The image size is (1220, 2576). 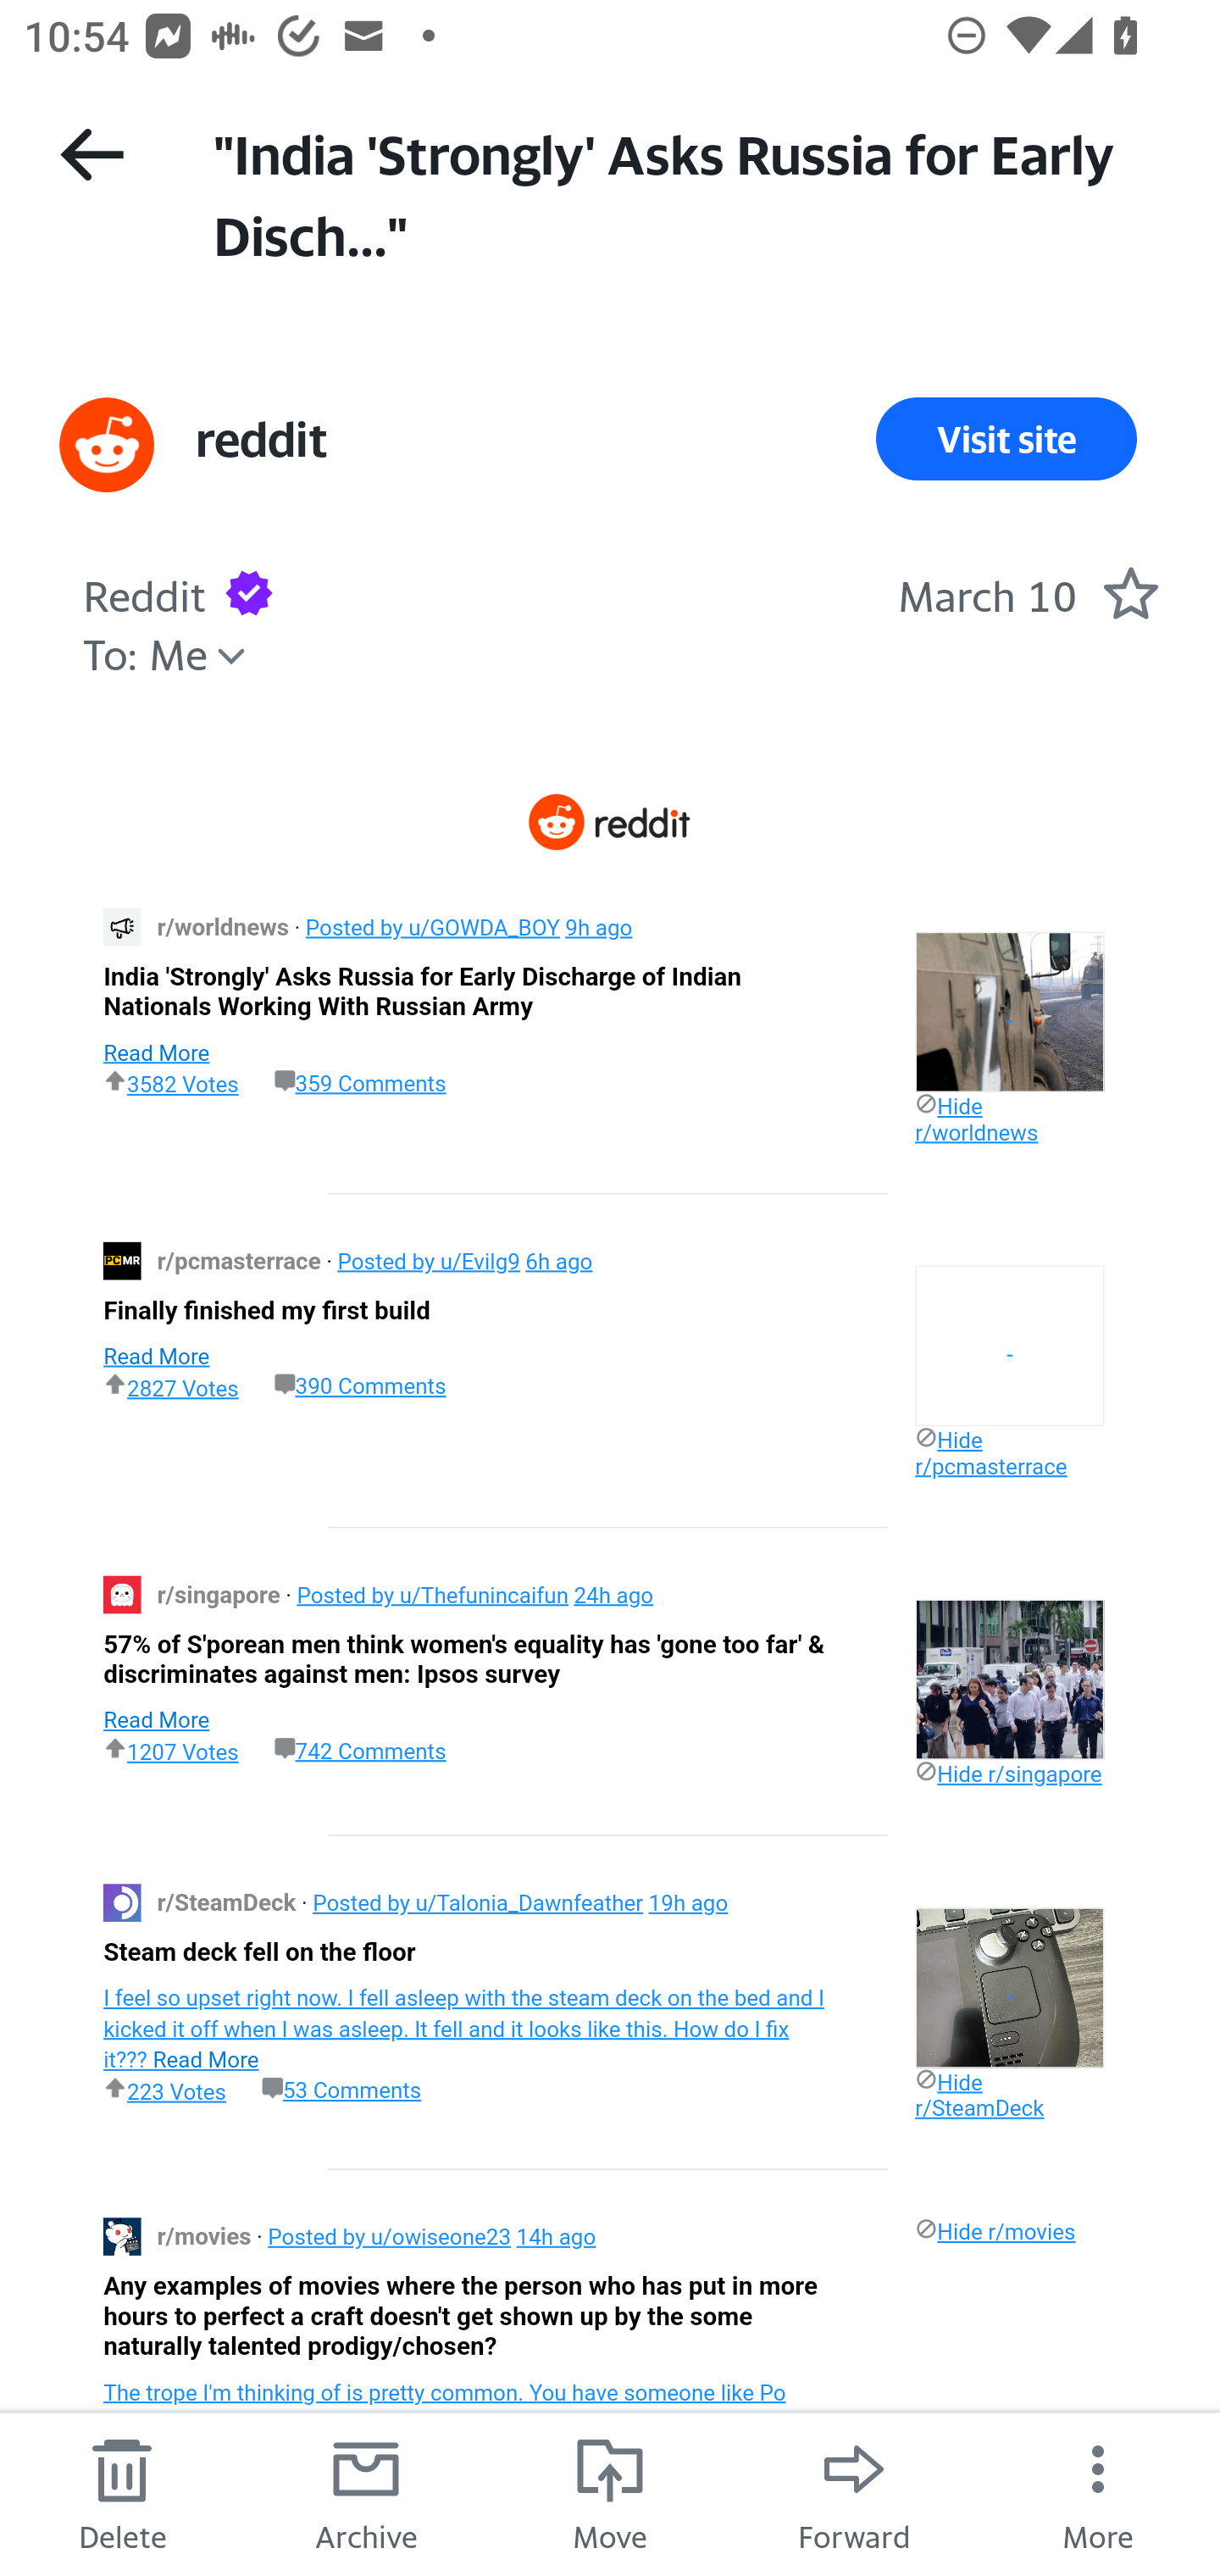 What do you see at coordinates (598, 925) in the screenshot?
I see `9h ago` at bounding box center [598, 925].